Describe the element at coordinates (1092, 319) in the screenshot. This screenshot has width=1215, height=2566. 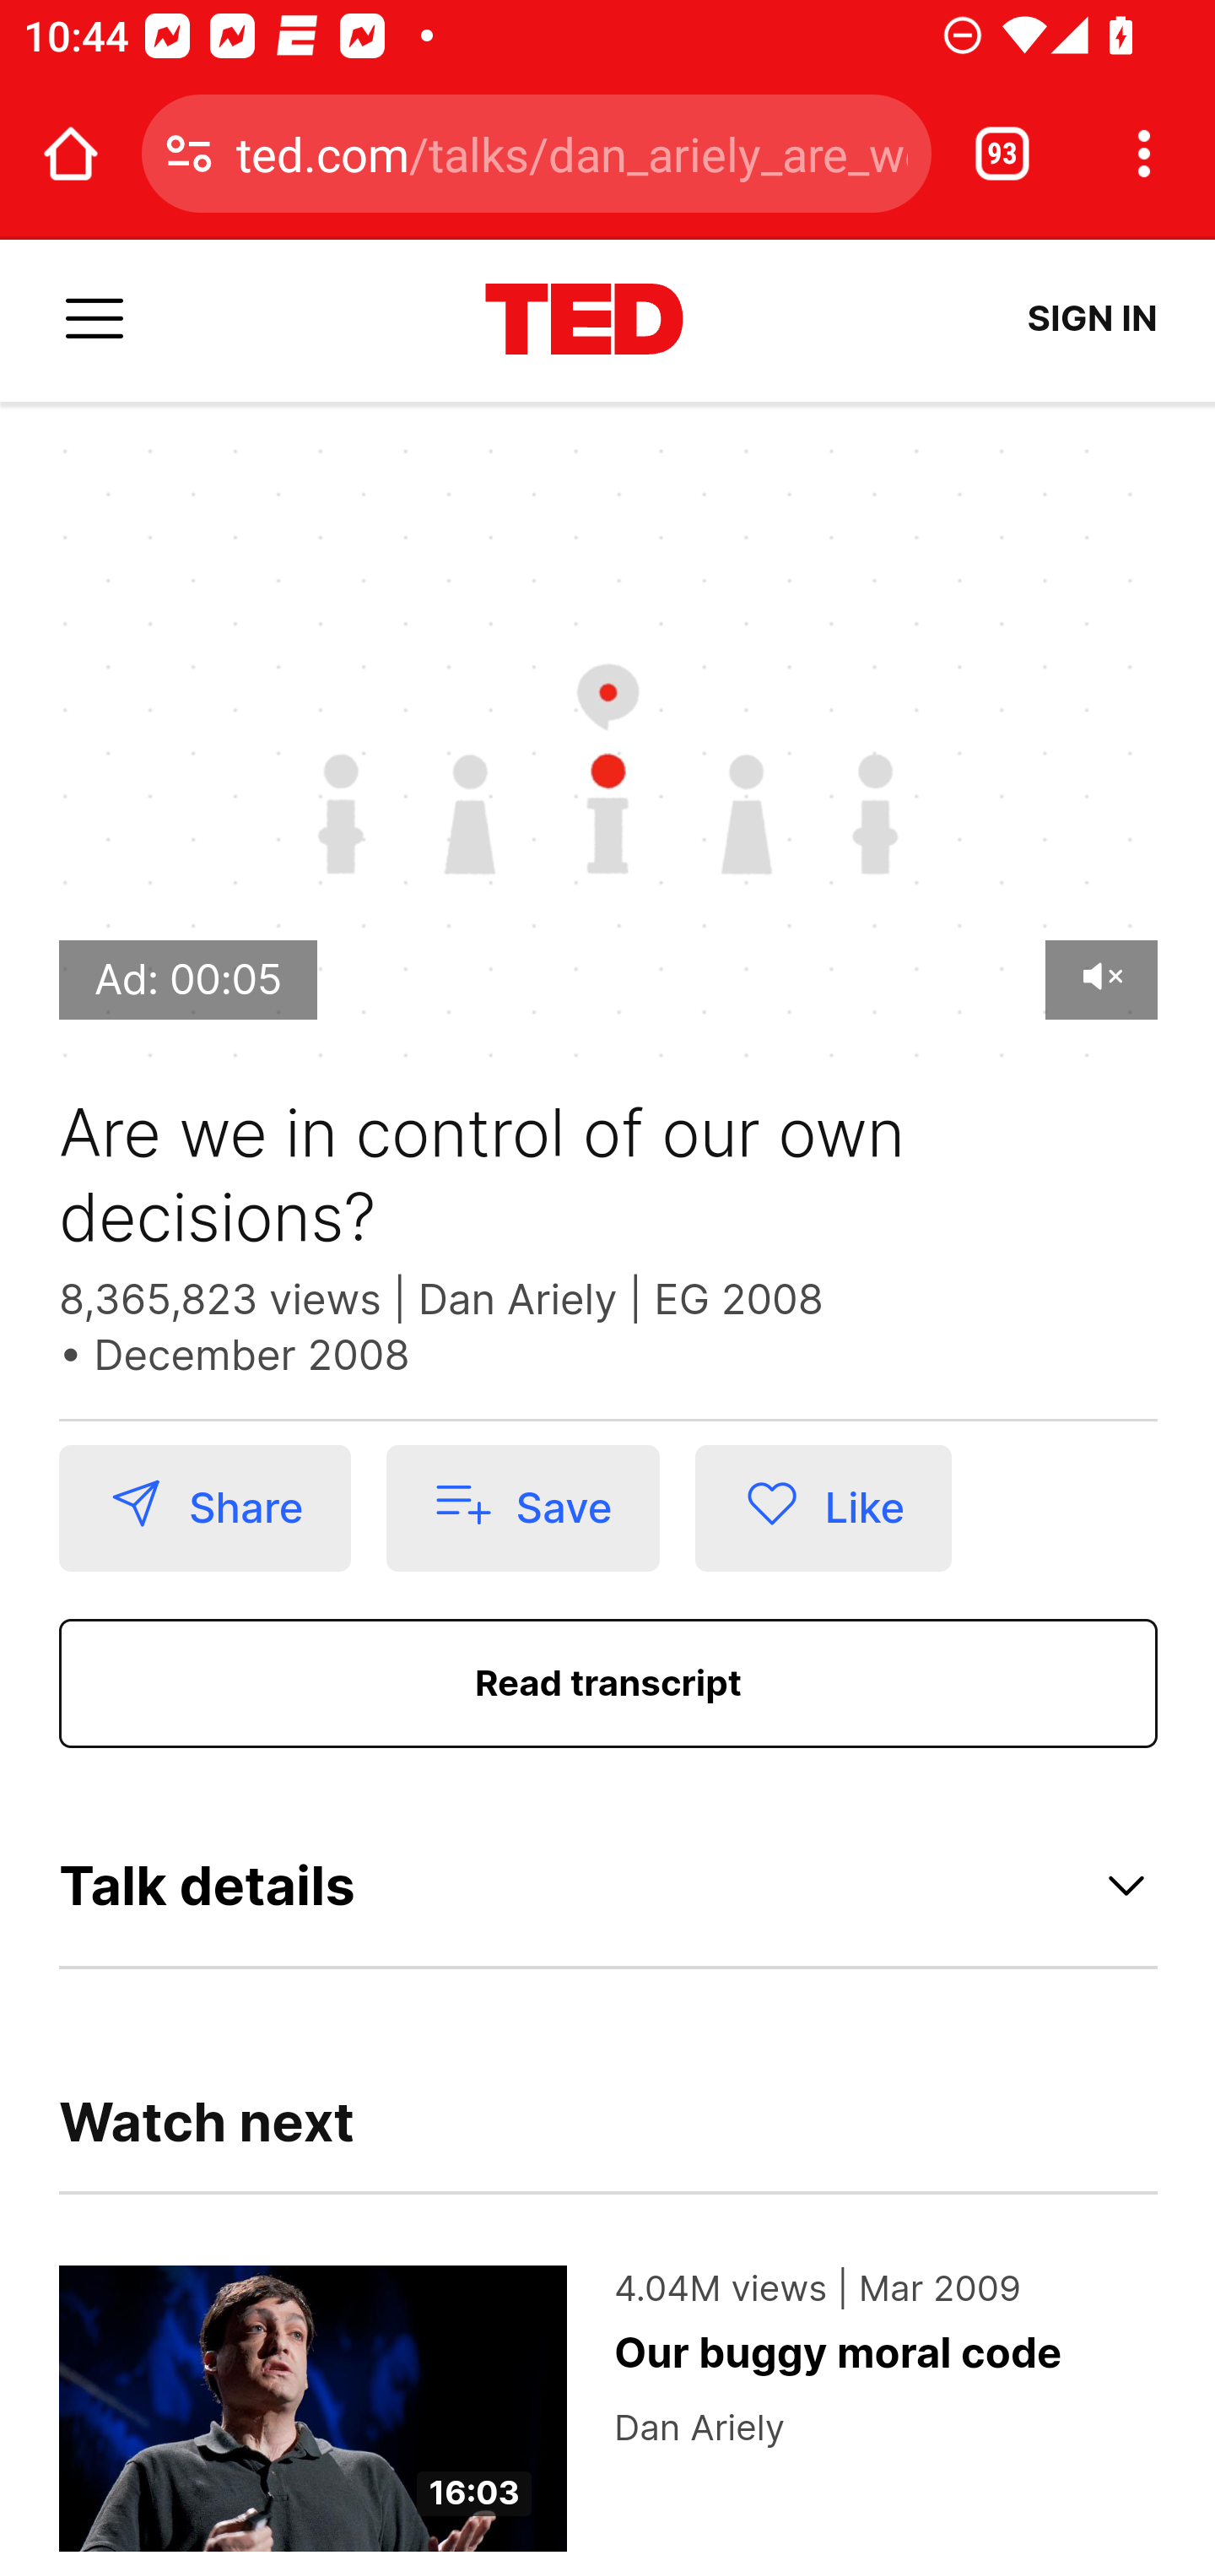
I see `SIGN IN` at that location.